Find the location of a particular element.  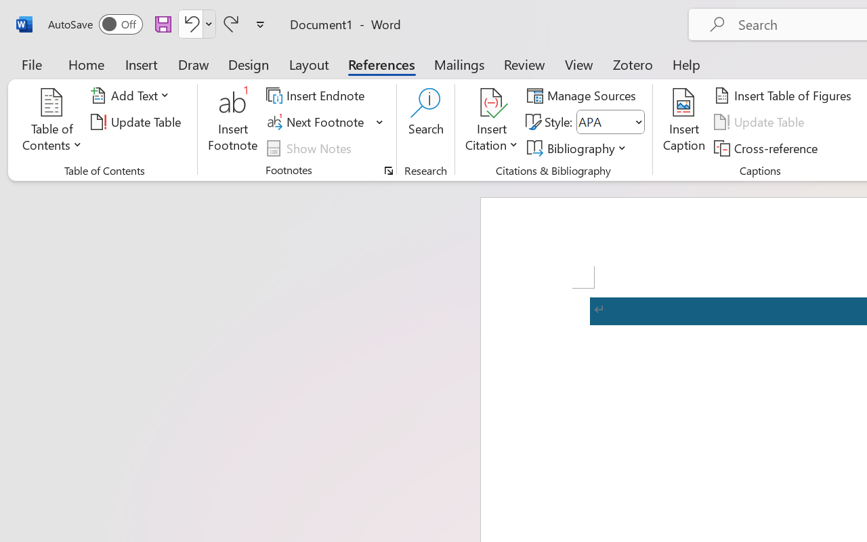

Update Table... is located at coordinates (138, 122).